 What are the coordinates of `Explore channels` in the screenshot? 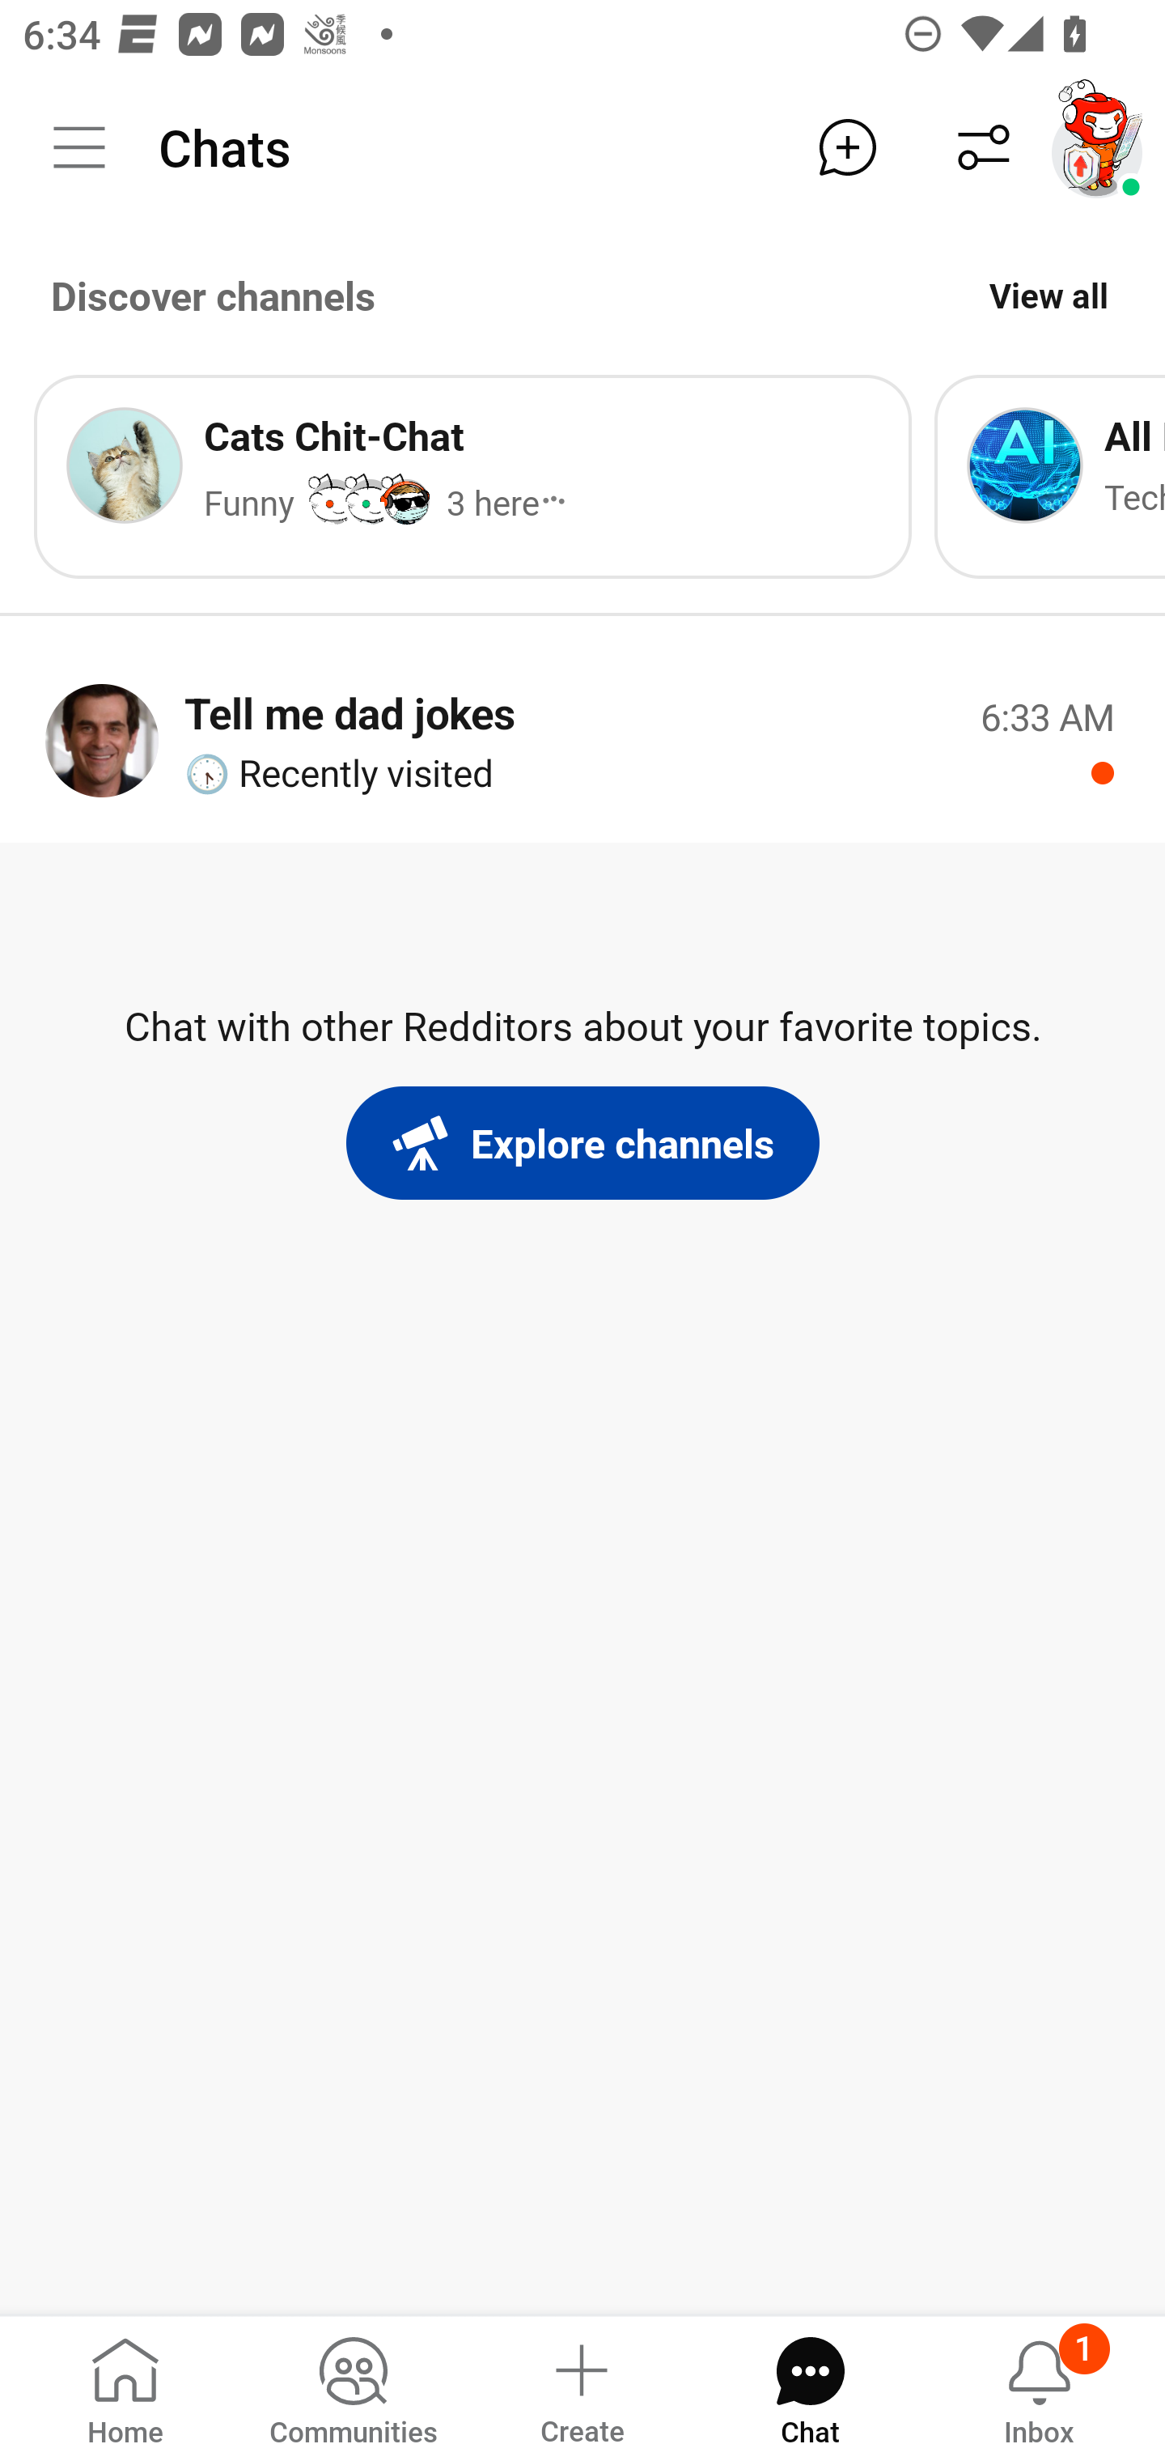 It's located at (582, 1143).